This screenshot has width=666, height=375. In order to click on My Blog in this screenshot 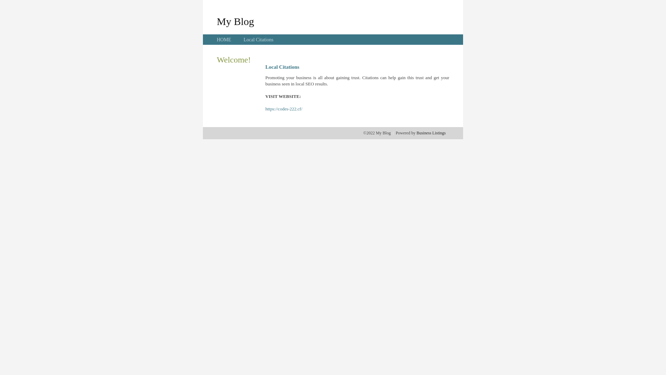, I will do `click(236, 21)`.